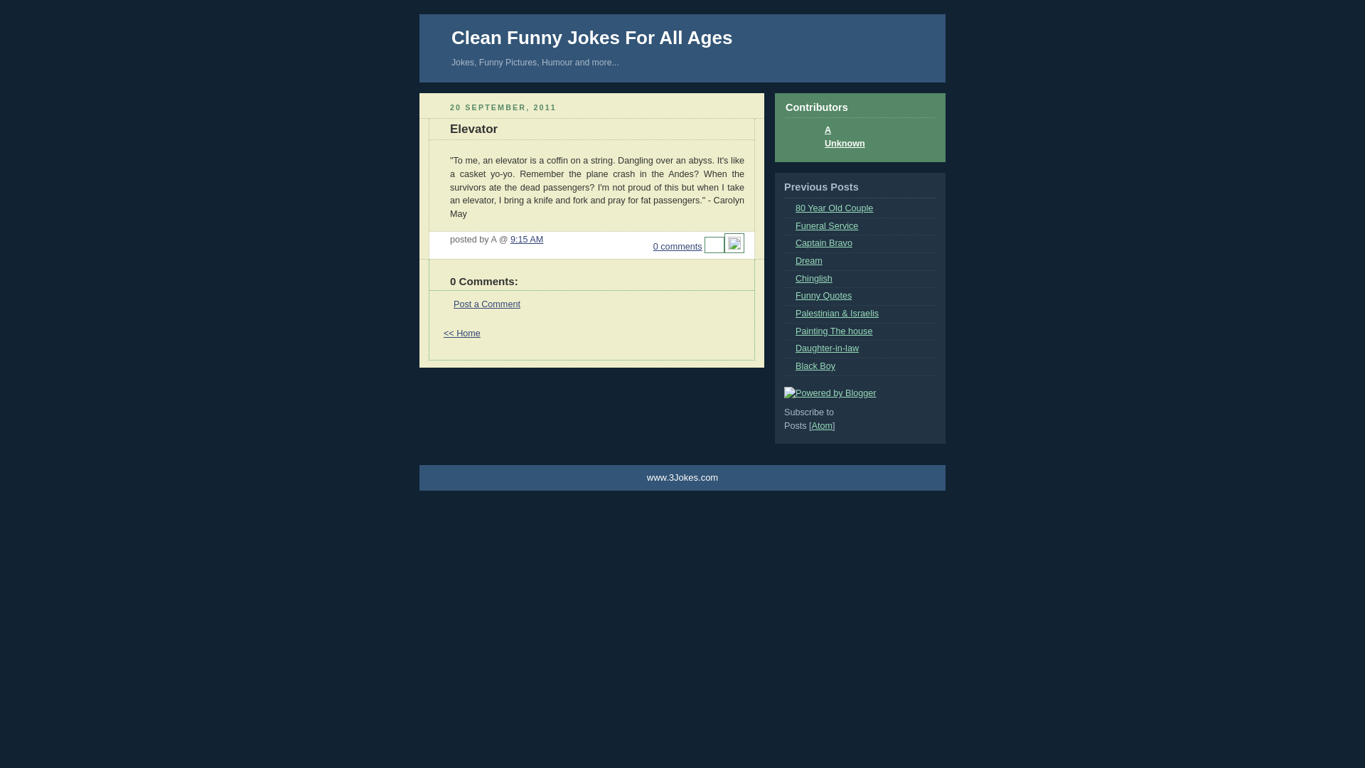 The height and width of the screenshot is (768, 1365). What do you see at coordinates (823, 296) in the screenshot?
I see `Funny Quotes` at bounding box center [823, 296].